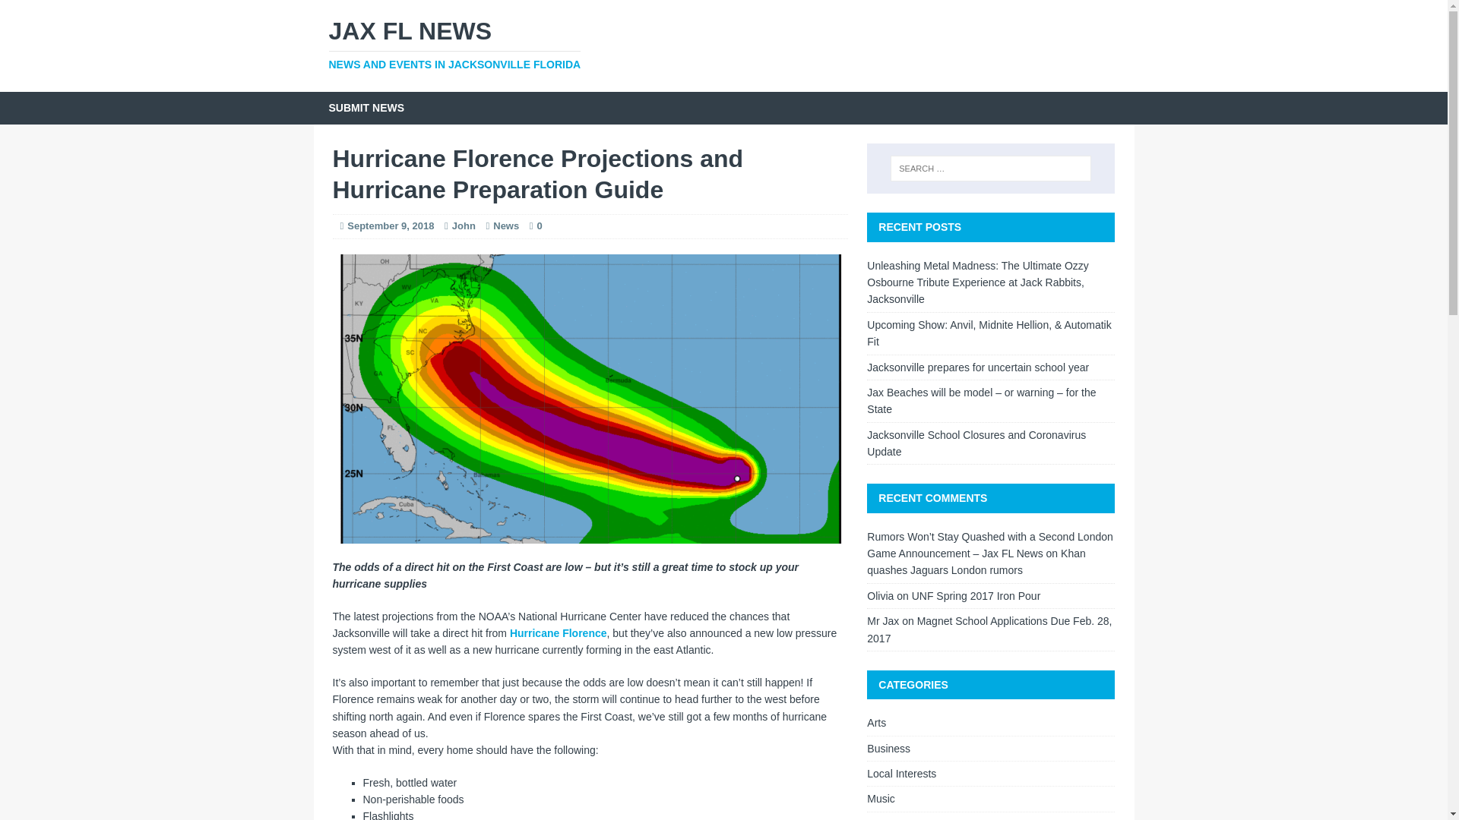 Image resolution: width=1459 pixels, height=820 pixels. I want to click on Magnet School Applications Due Feb. 28, 2017, so click(989, 629).